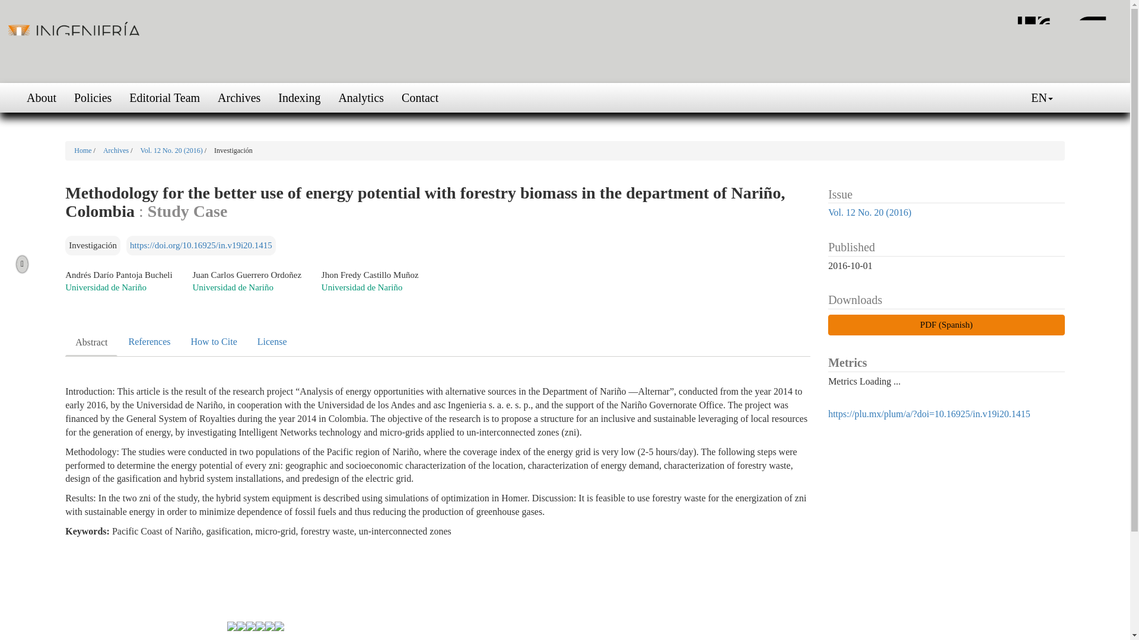 The height and width of the screenshot is (640, 1139). What do you see at coordinates (91, 342) in the screenshot?
I see `Abstract` at bounding box center [91, 342].